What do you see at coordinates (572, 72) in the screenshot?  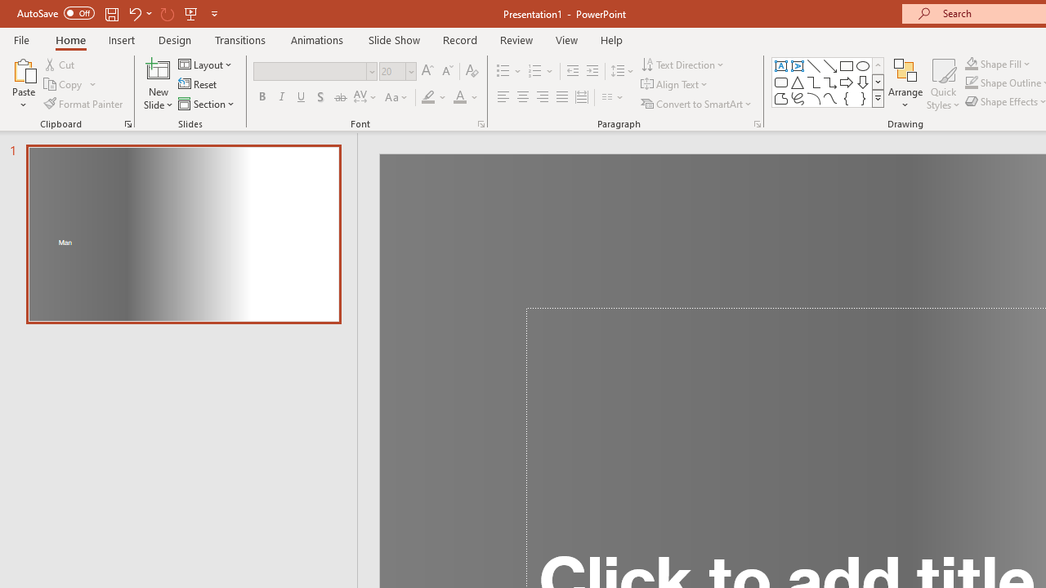 I see `Decrease Indent` at bounding box center [572, 72].